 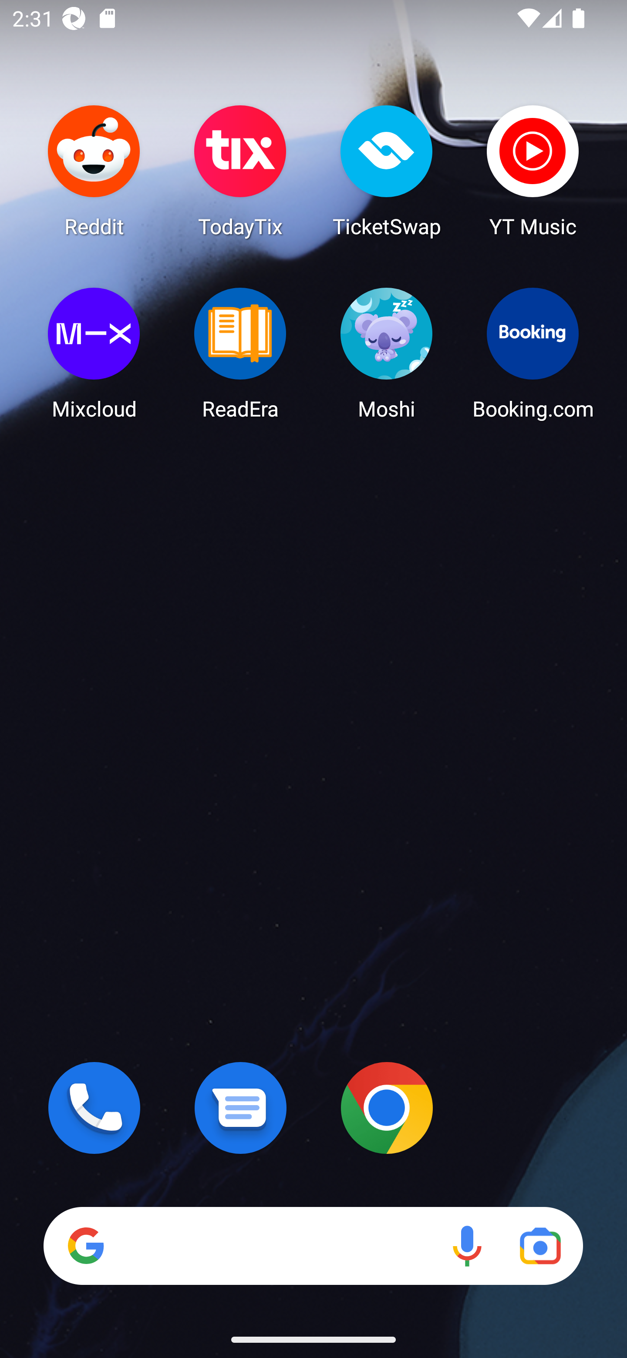 What do you see at coordinates (94, 353) in the screenshot?
I see `Mixcloud` at bounding box center [94, 353].